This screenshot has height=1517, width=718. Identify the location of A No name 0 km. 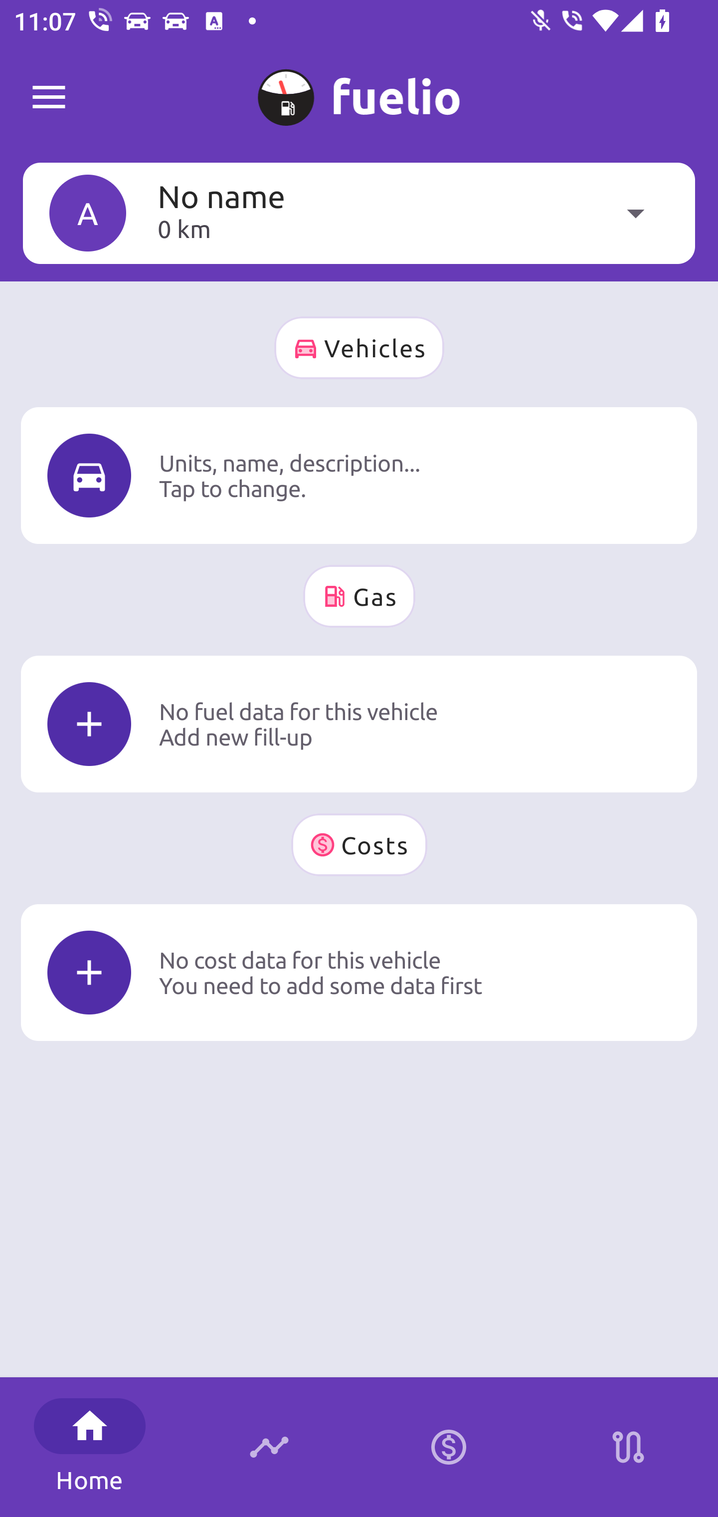
(359, 213).